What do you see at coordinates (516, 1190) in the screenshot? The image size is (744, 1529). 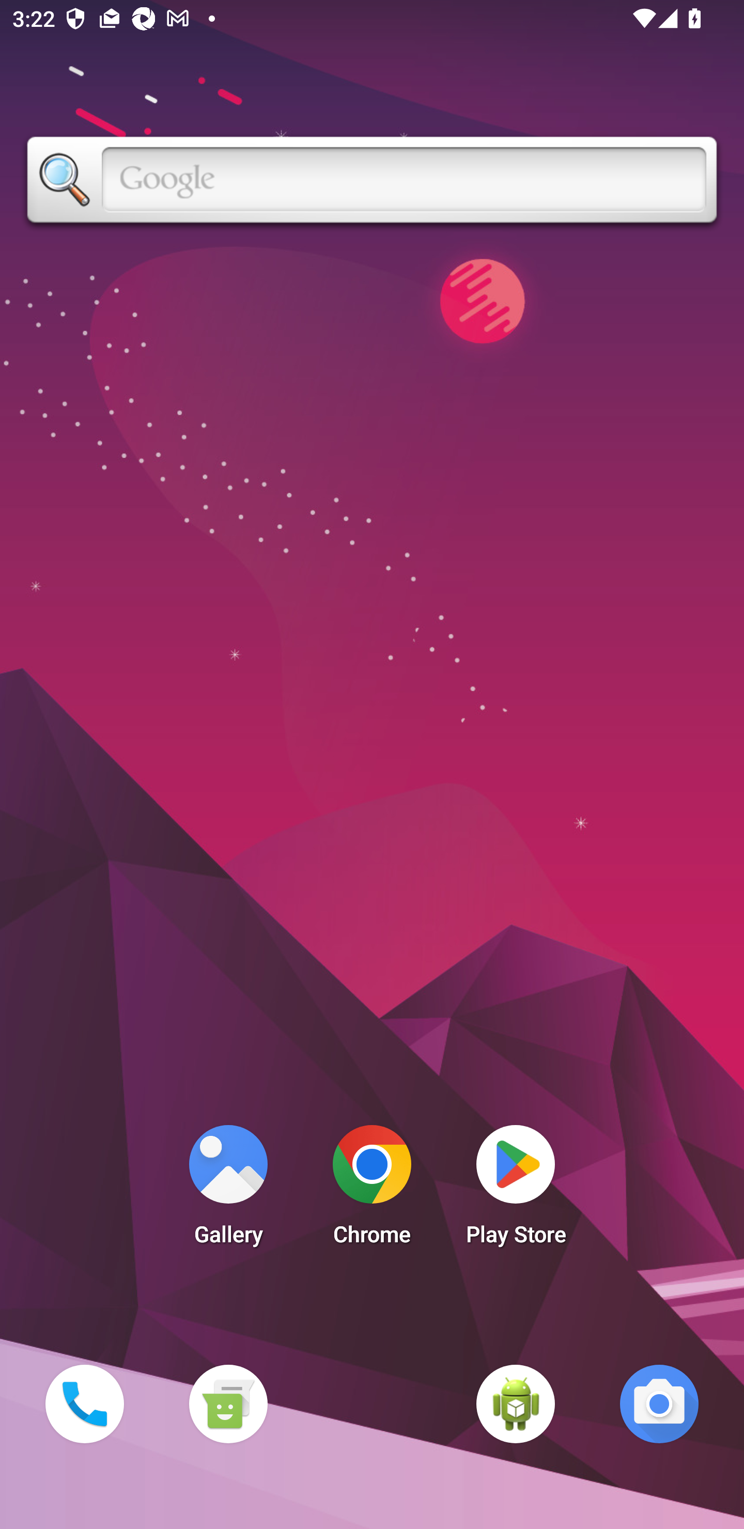 I see `Play Store` at bounding box center [516, 1190].